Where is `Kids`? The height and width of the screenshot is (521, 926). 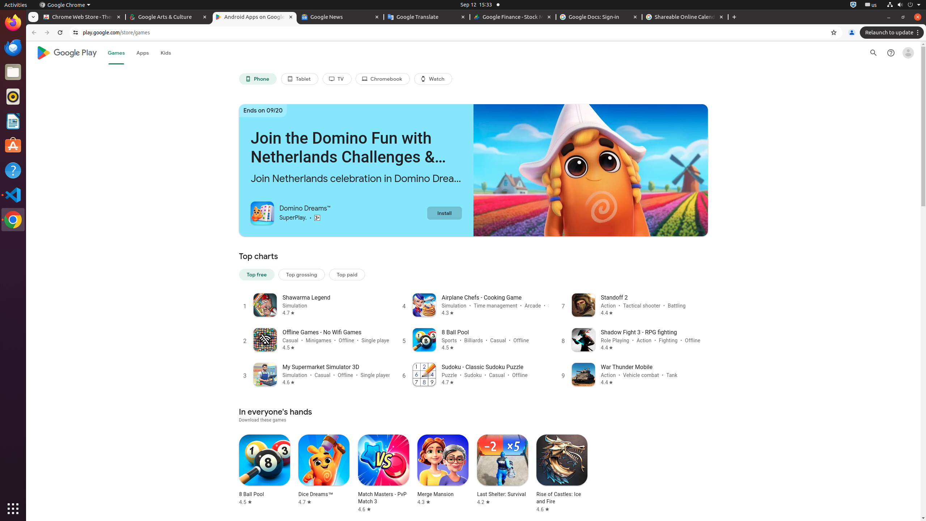
Kids is located at coordinates (166, 53).